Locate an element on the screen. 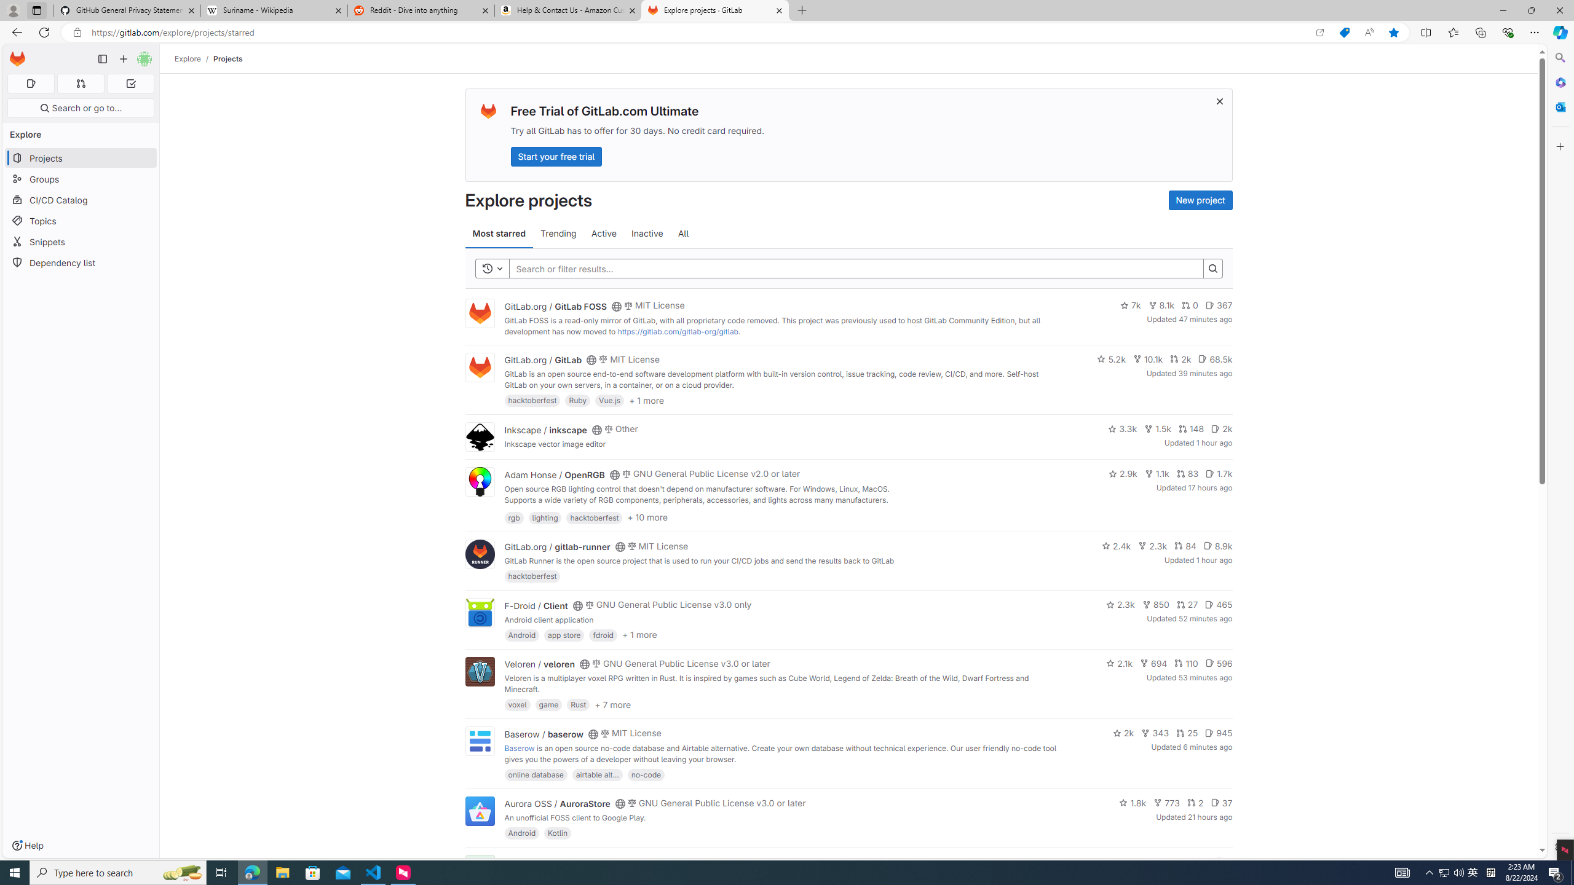 The width and height of the screenshot is (1574, 885). Inactive is located at coordinates (647, 234).